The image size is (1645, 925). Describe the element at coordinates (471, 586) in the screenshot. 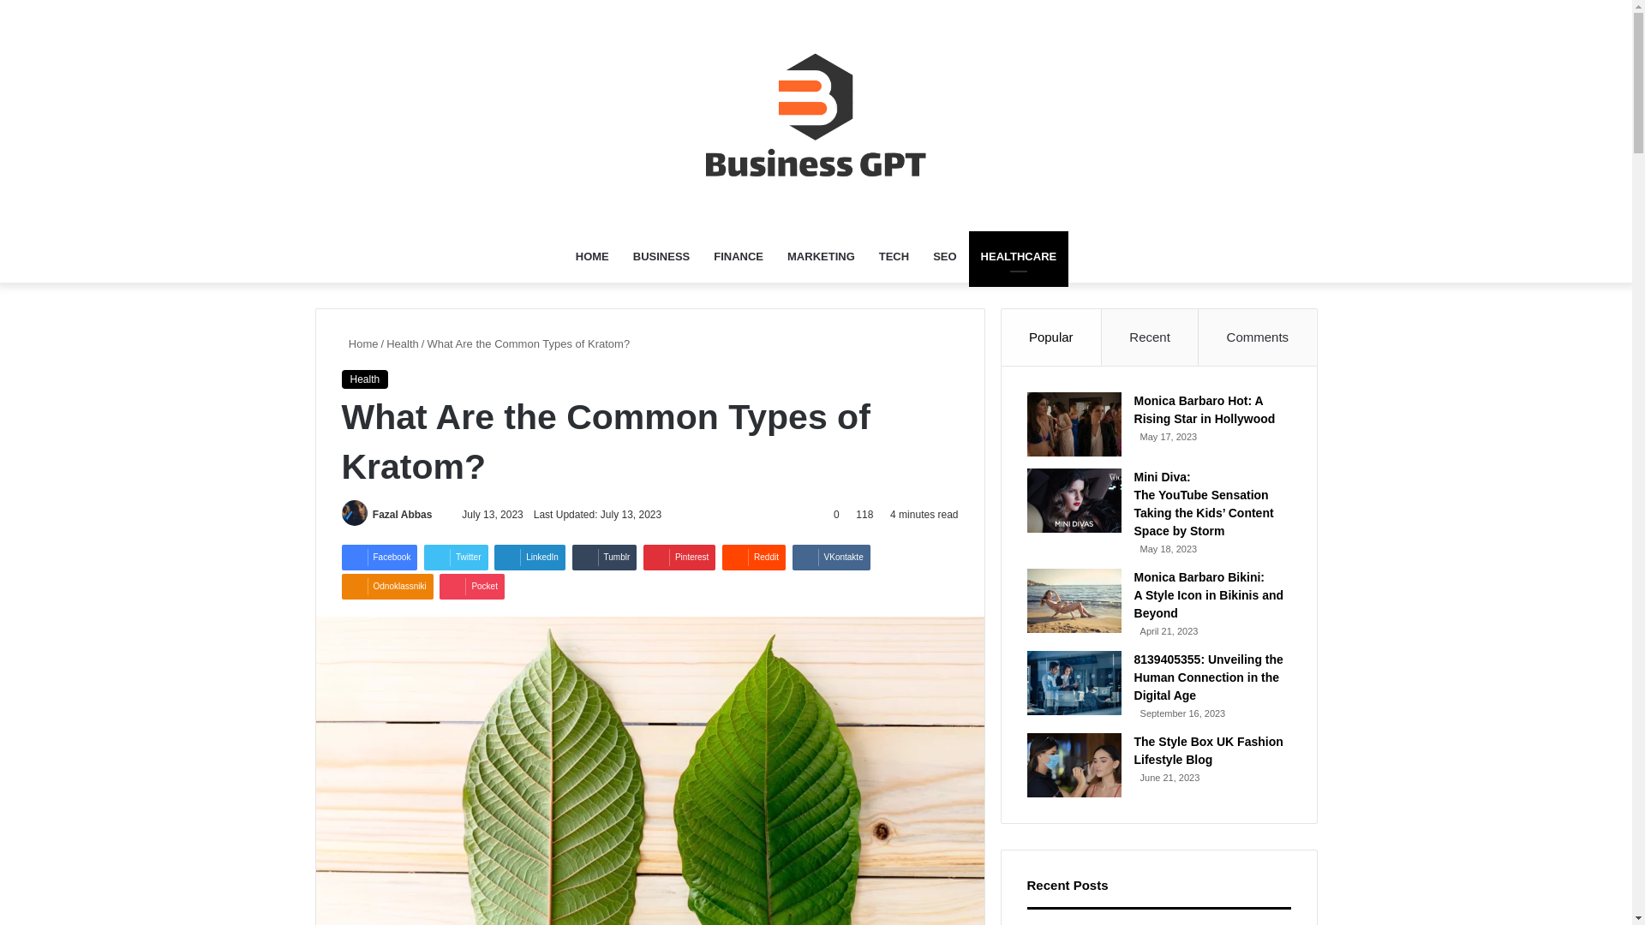

I see `Pocket` at that location.